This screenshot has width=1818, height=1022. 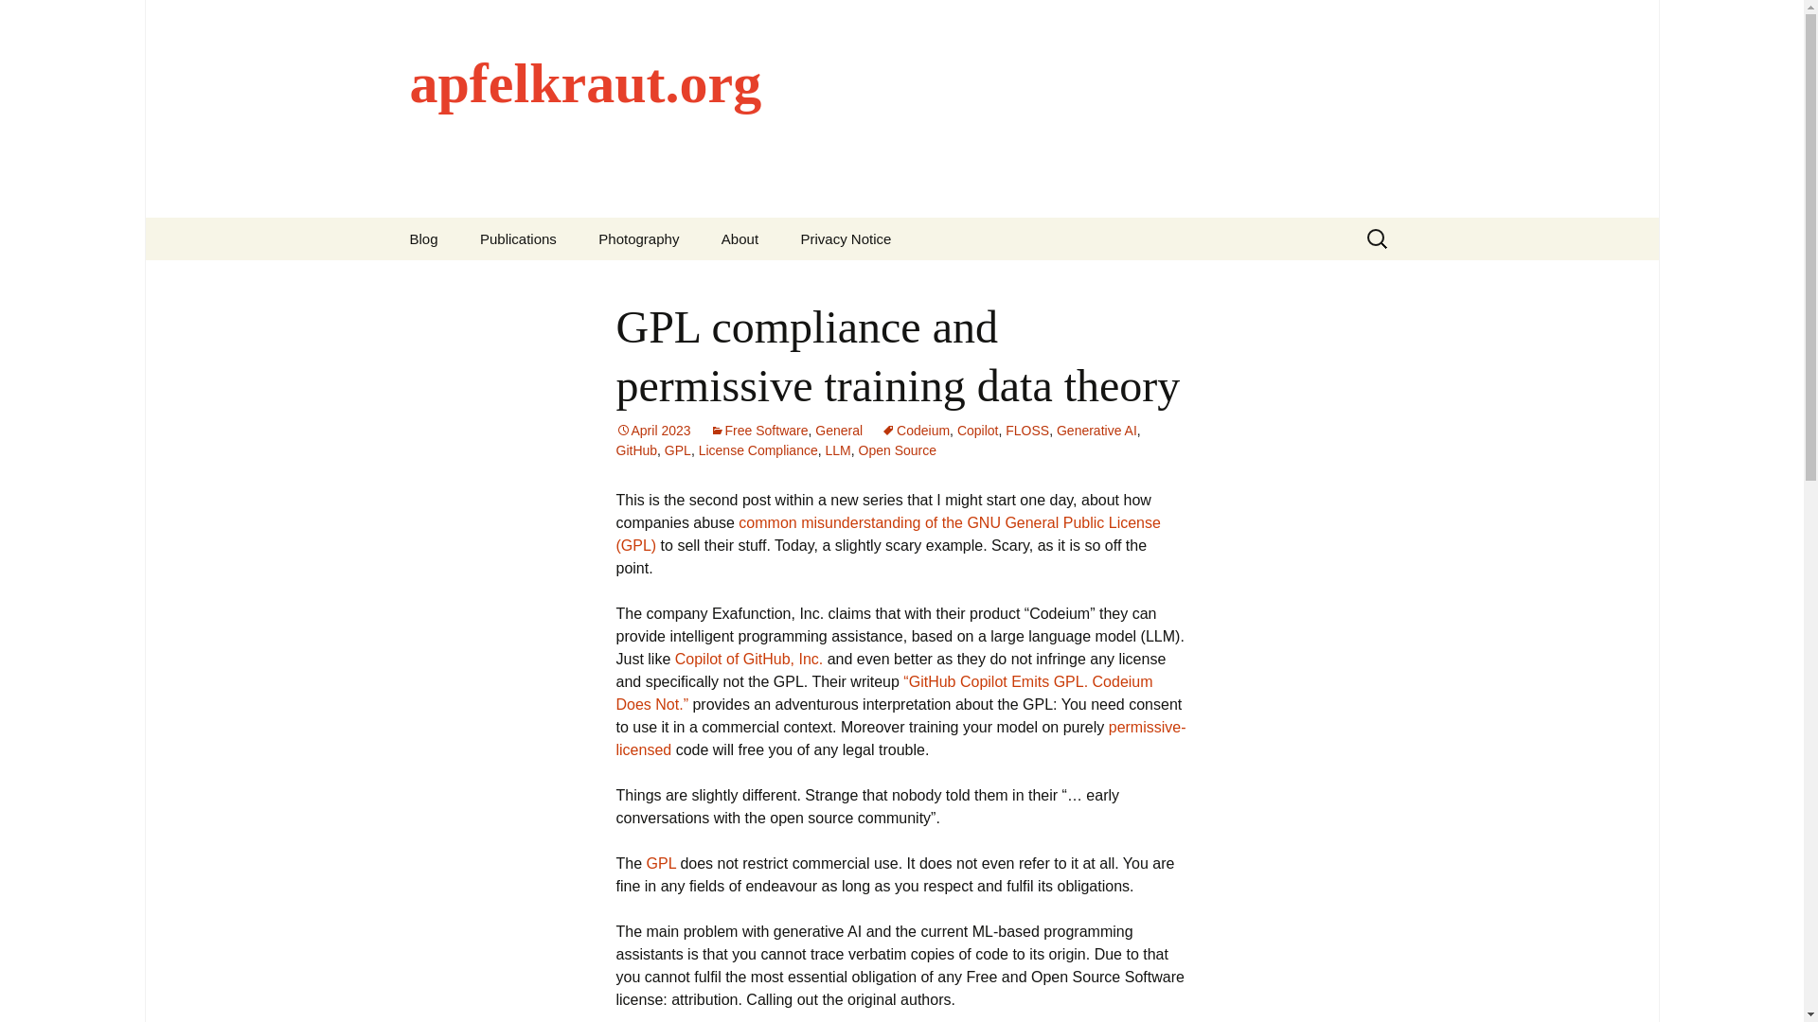 What do you see at coordinates (837, 449) in the screenshot?
I see `LLM` at bounding box center [837, 449].